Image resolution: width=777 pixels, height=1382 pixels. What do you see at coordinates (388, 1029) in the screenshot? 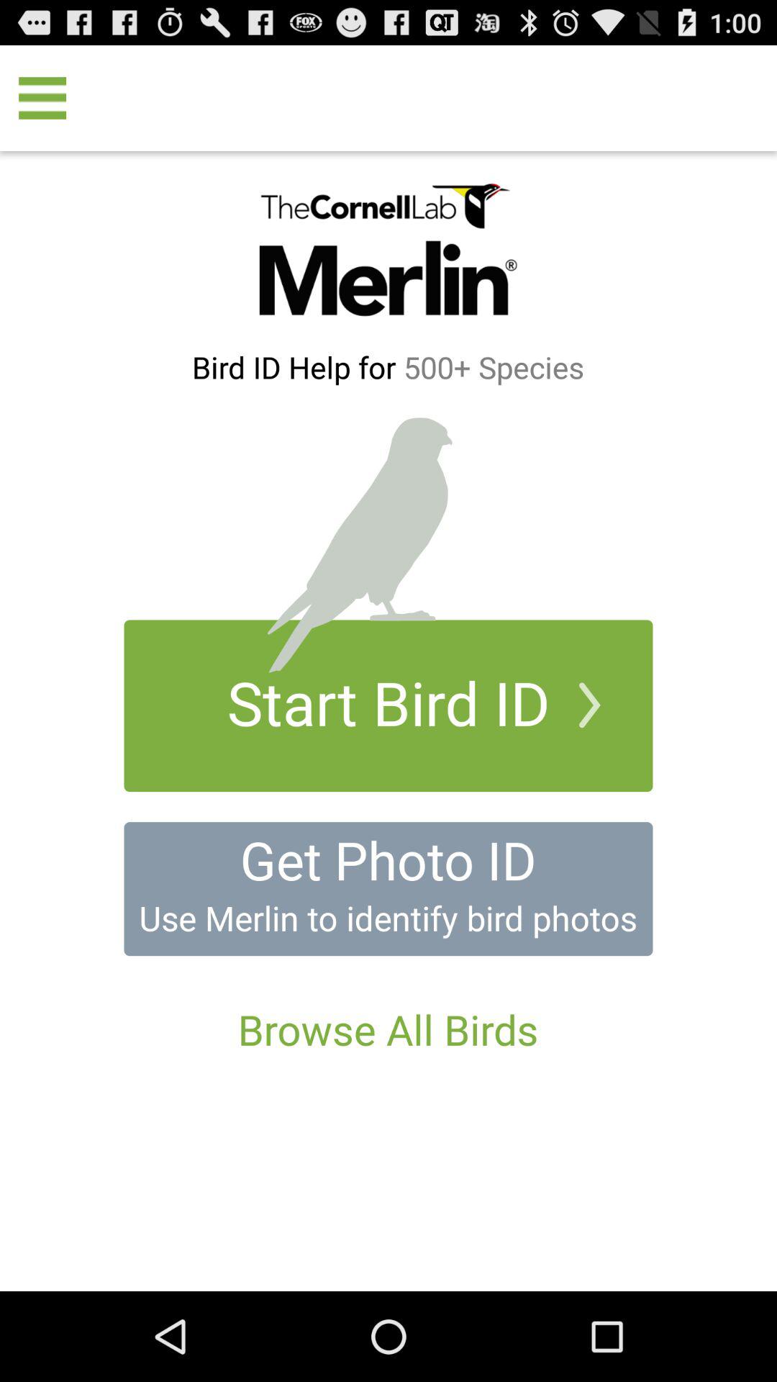
I see `open the browse all birds` at bounding box center [388, 1029].